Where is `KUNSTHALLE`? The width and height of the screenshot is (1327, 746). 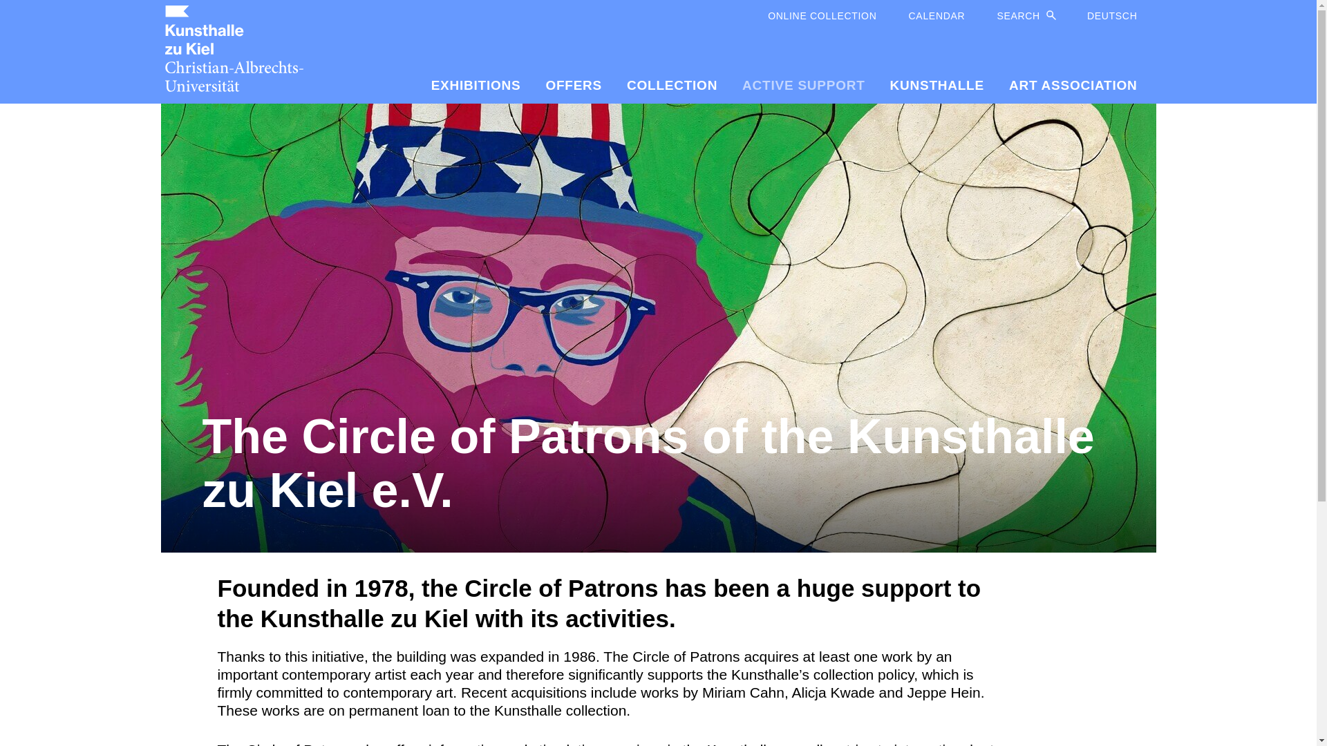
KUNSTHALLE is located at coordinates (937, 86).